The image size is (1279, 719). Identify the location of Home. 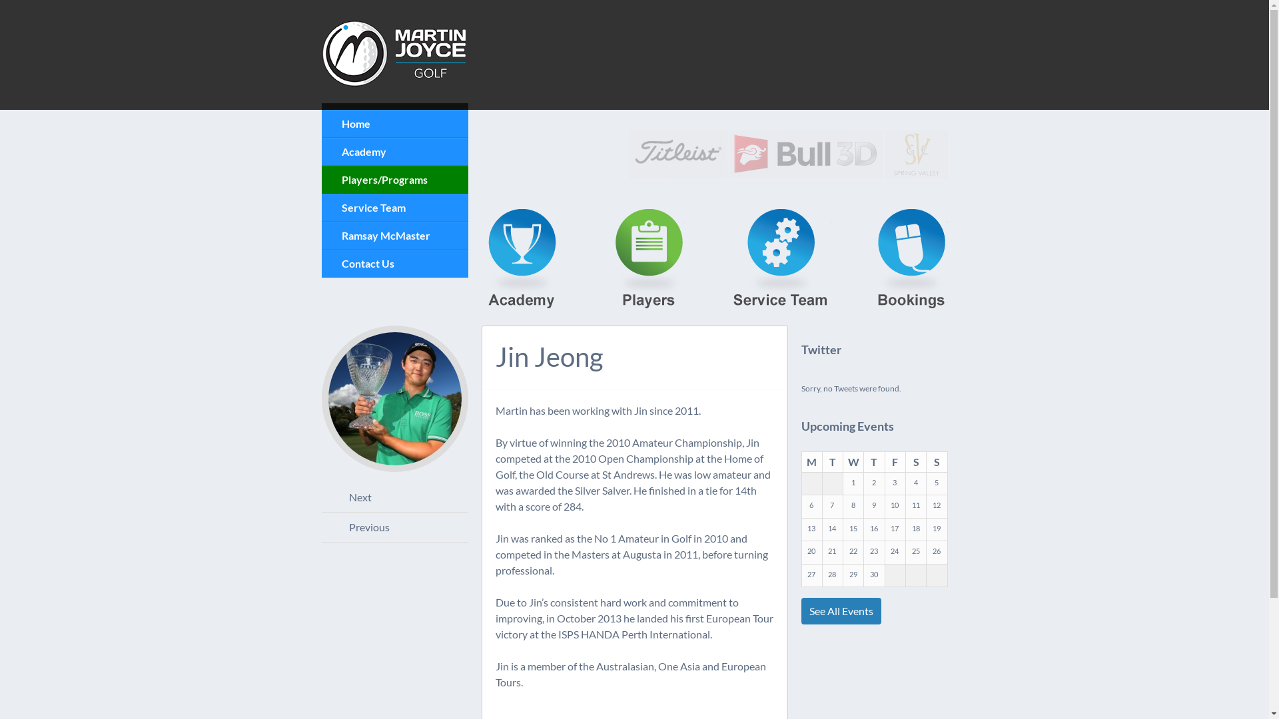
(394, 124).